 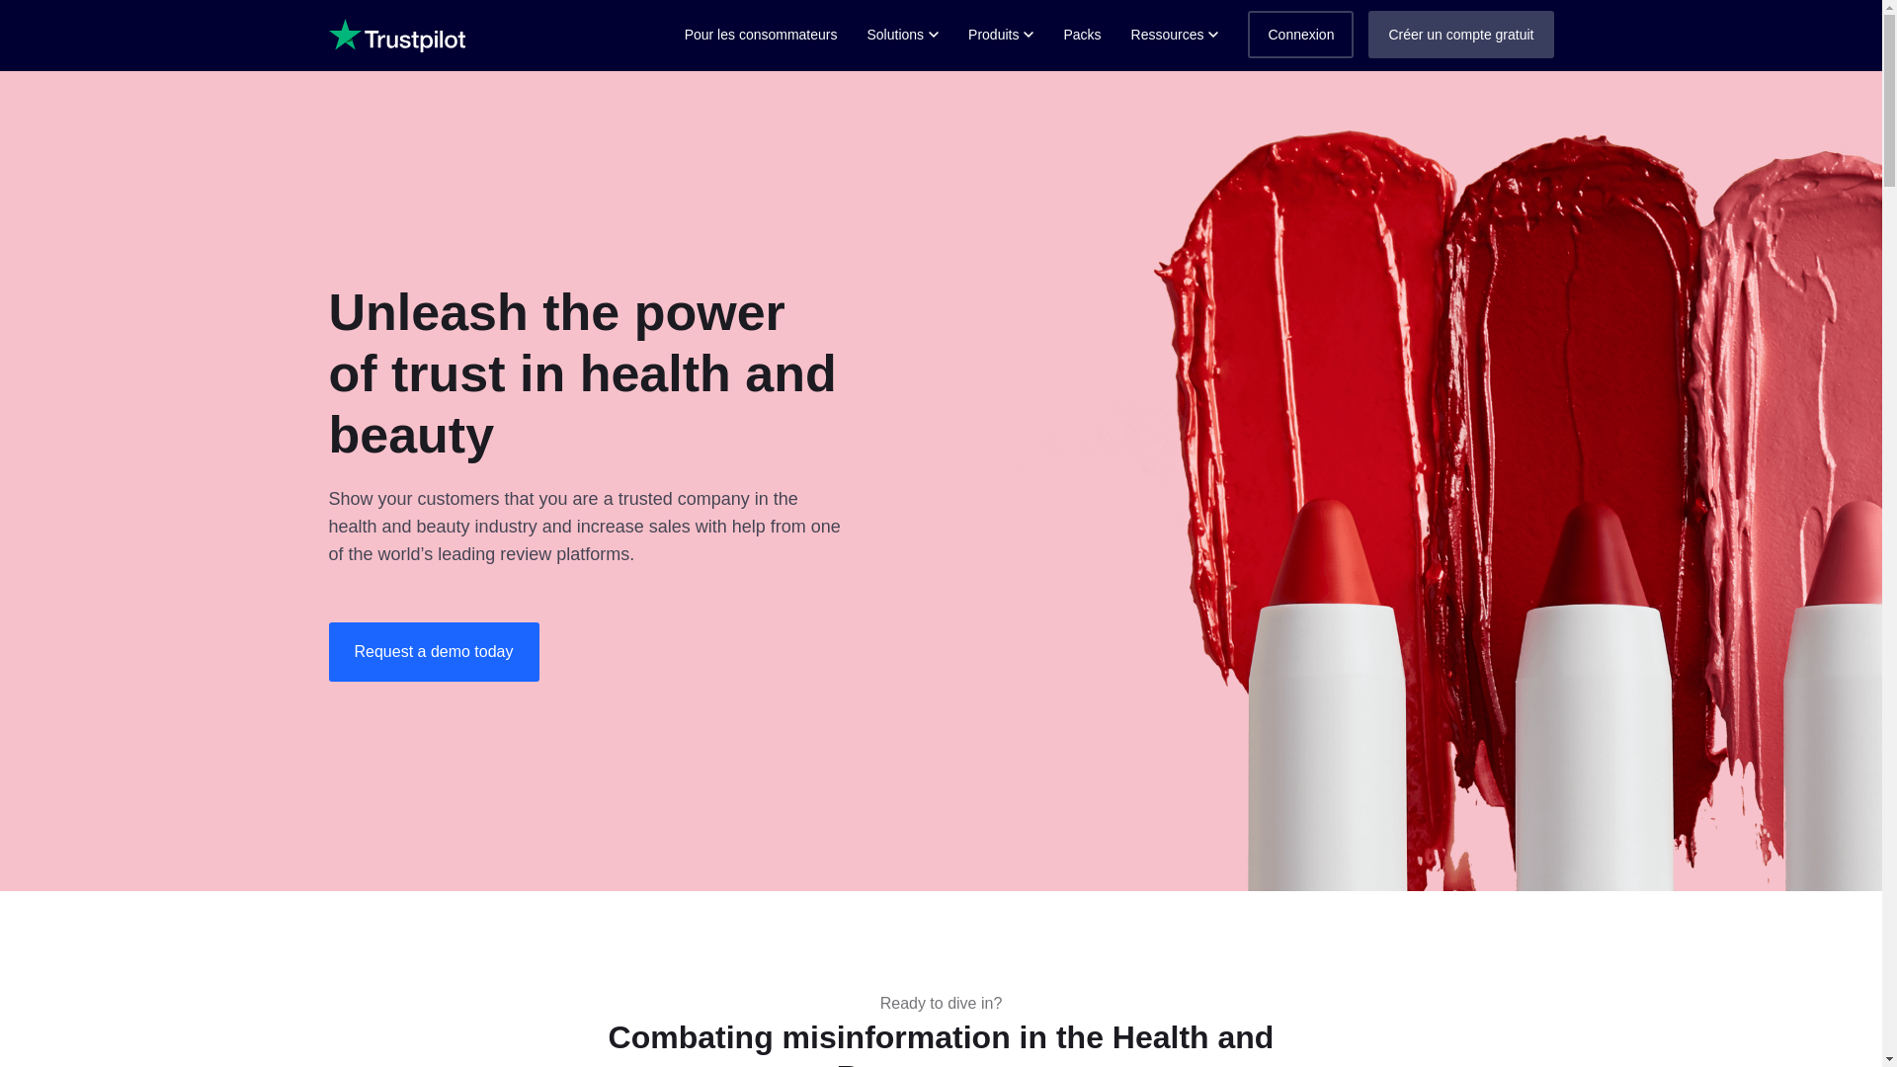 I want to click on Request a demo today, so click(x=433, y=652).